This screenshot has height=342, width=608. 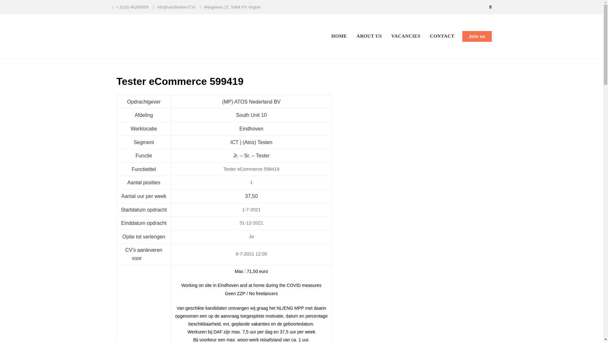 What do you see at coordinates (477, 36) in the screenshot?
I see `Join us` at bounding box center [477, 36].